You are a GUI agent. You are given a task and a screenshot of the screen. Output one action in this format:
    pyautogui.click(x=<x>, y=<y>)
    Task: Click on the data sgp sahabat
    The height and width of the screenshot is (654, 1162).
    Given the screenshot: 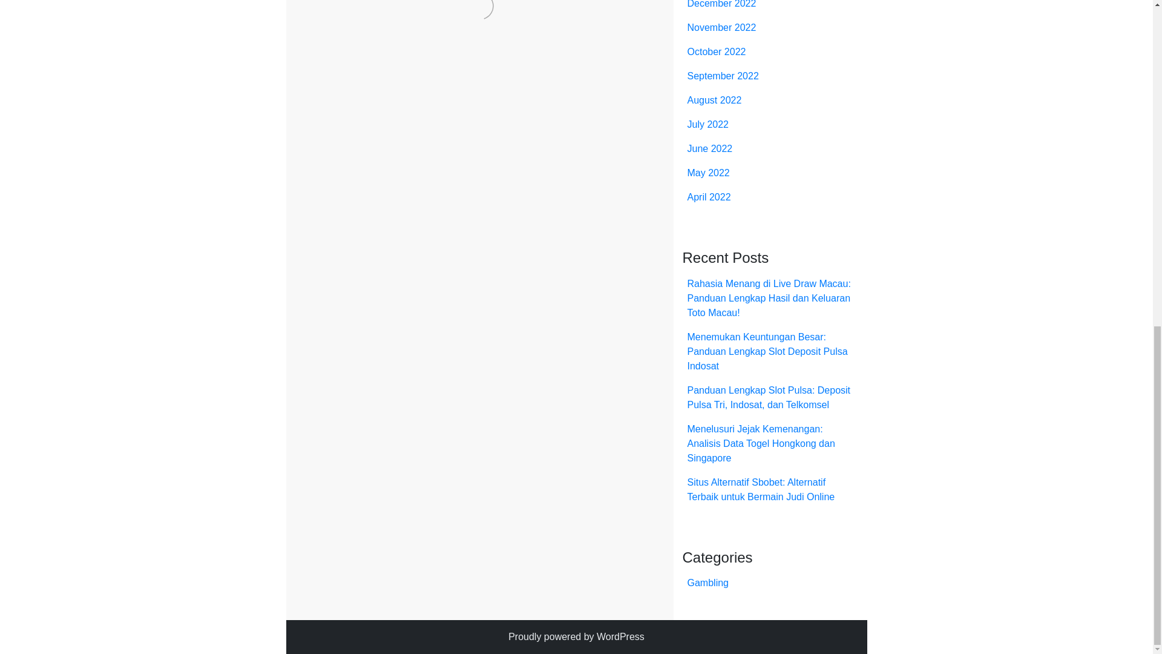 What is the action you would take?
    pyautogui.click(x=621, y=270)
    